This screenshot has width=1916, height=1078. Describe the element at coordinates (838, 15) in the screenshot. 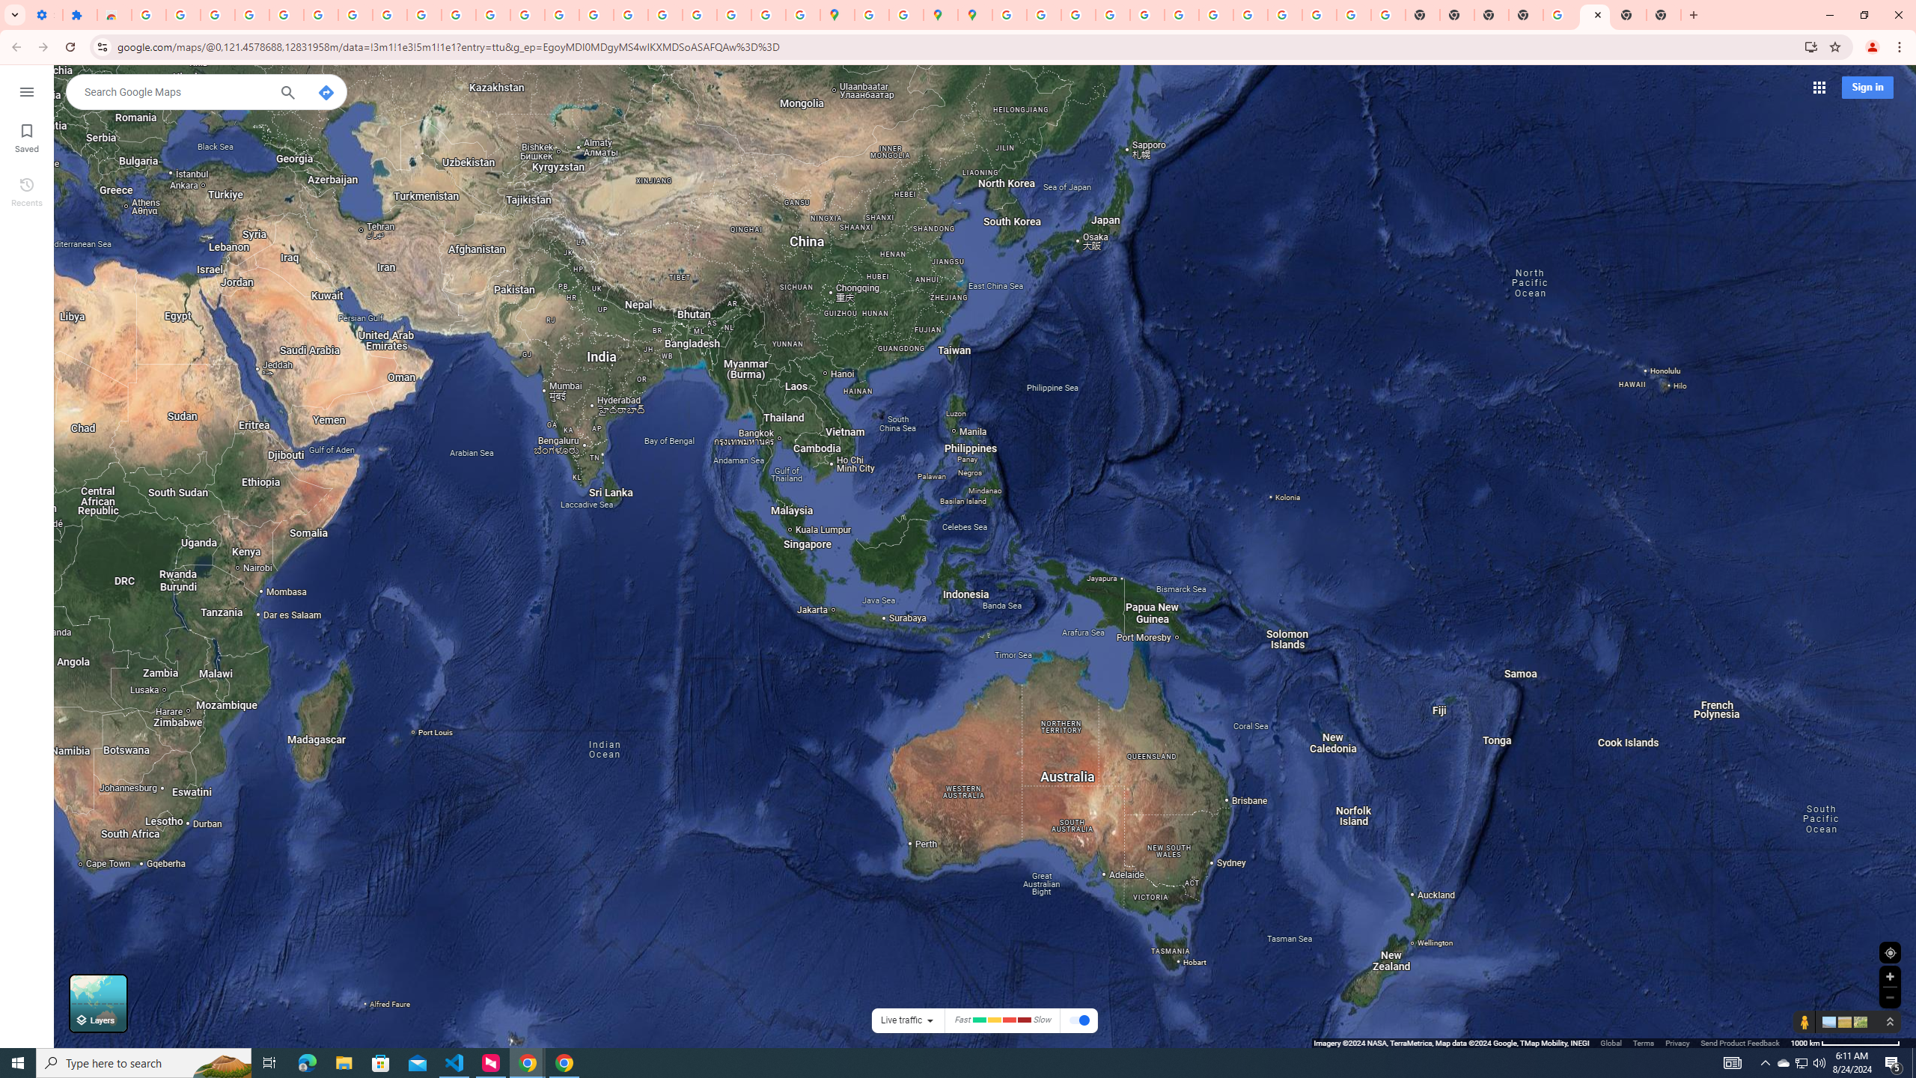

I see `Google Maps` at that location.